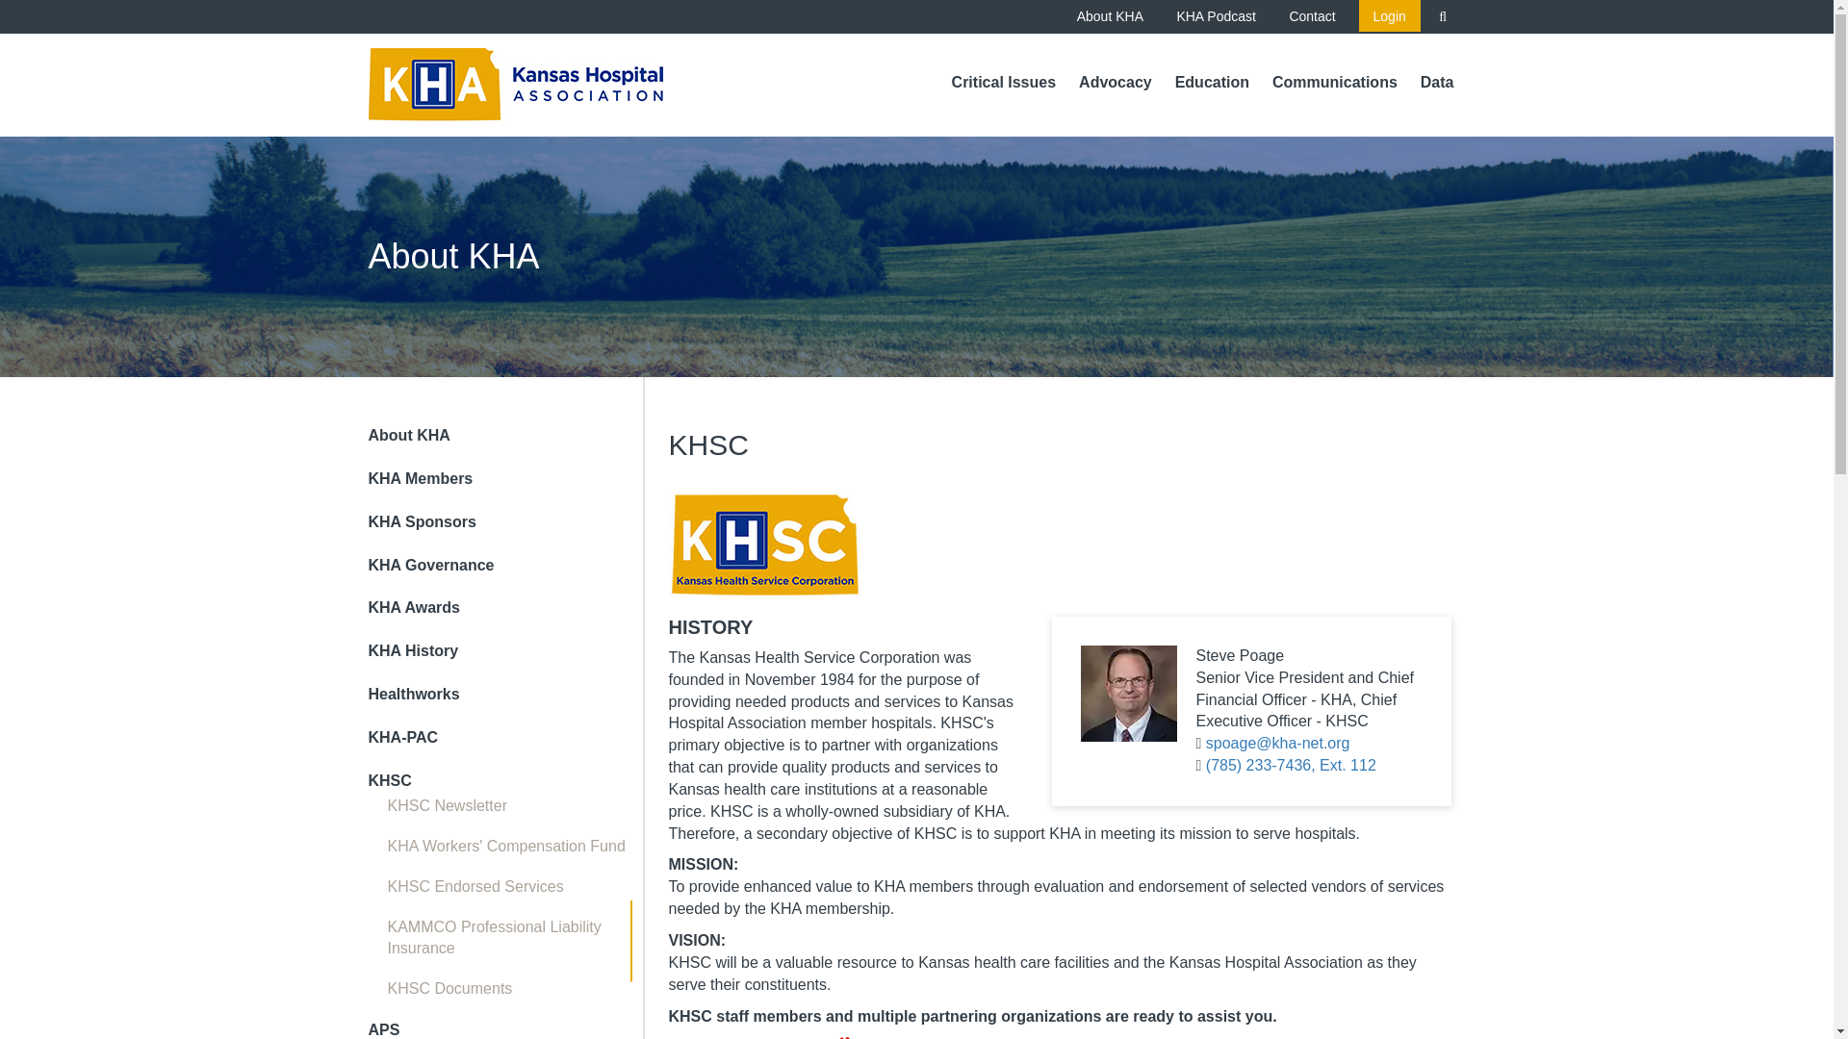 This screenshot has width=1848, height=1039. What do you see at coordinates (1311, 15) in the screenshot?
I see `Contact` at bounding box center [1311, 15].